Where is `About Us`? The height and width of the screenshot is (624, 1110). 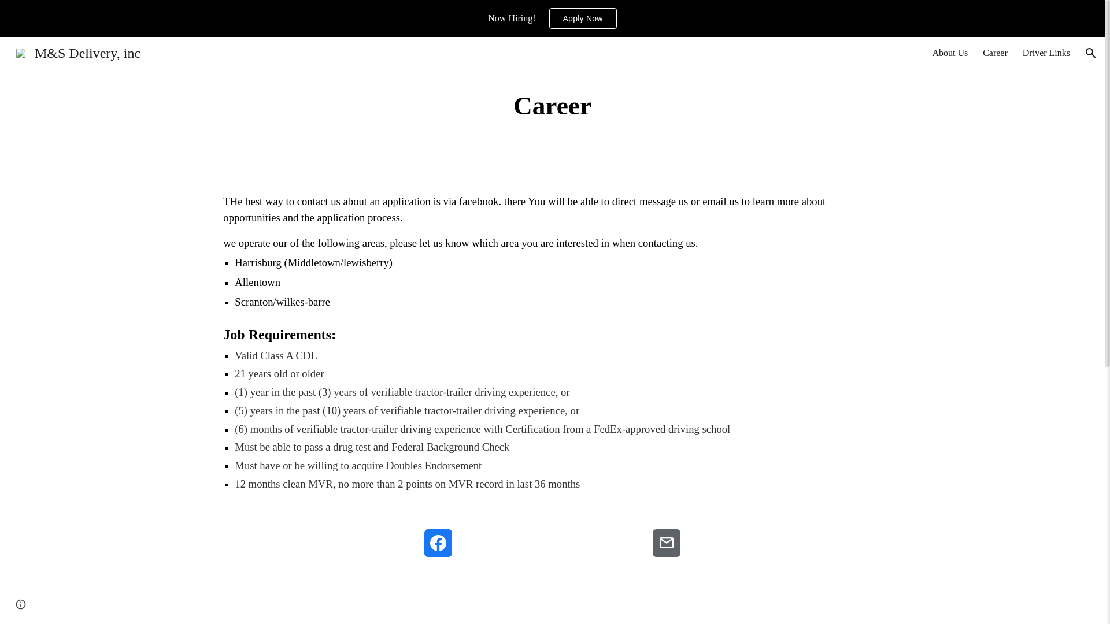
About Us is located at coordinates (950, 53).